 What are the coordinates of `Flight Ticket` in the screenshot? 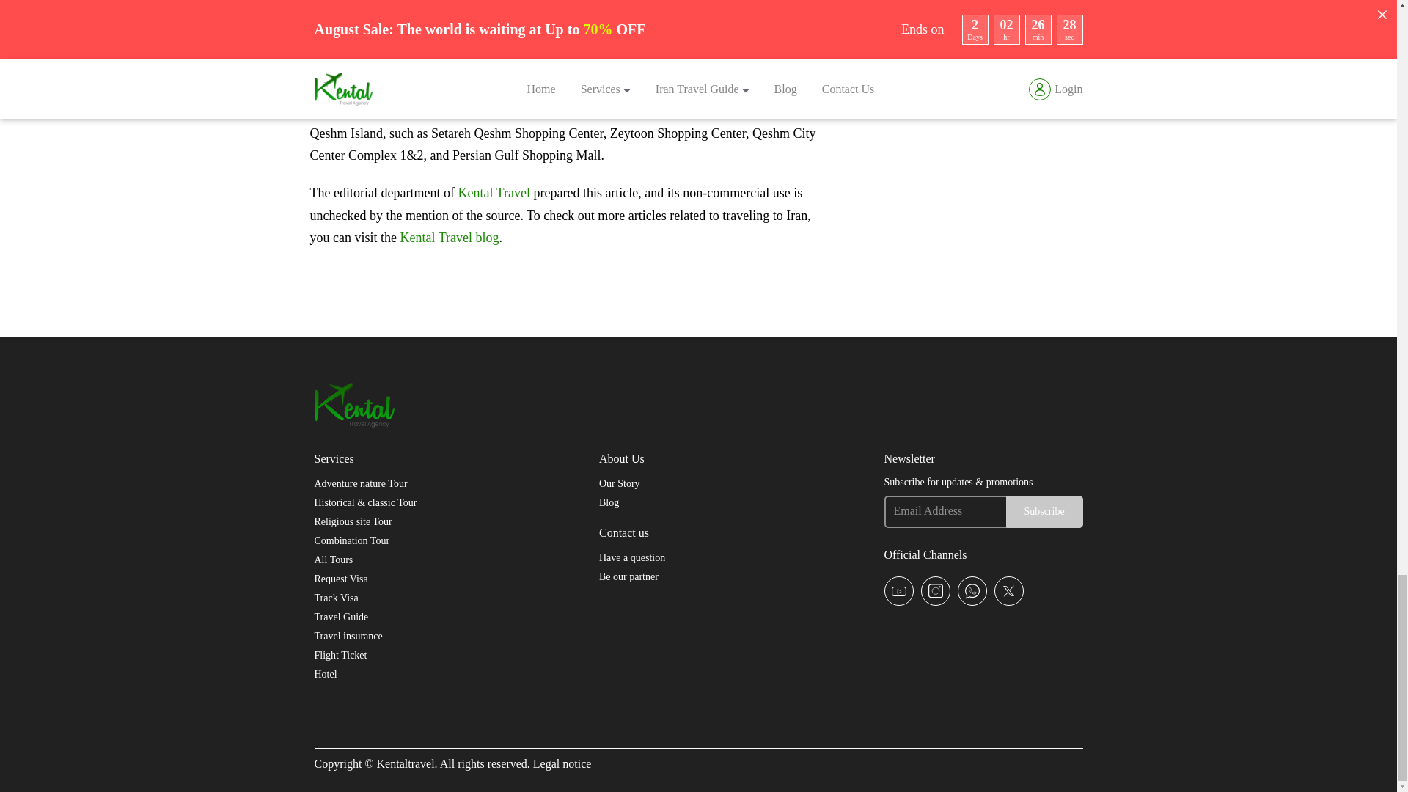 It's located at (340, 654).